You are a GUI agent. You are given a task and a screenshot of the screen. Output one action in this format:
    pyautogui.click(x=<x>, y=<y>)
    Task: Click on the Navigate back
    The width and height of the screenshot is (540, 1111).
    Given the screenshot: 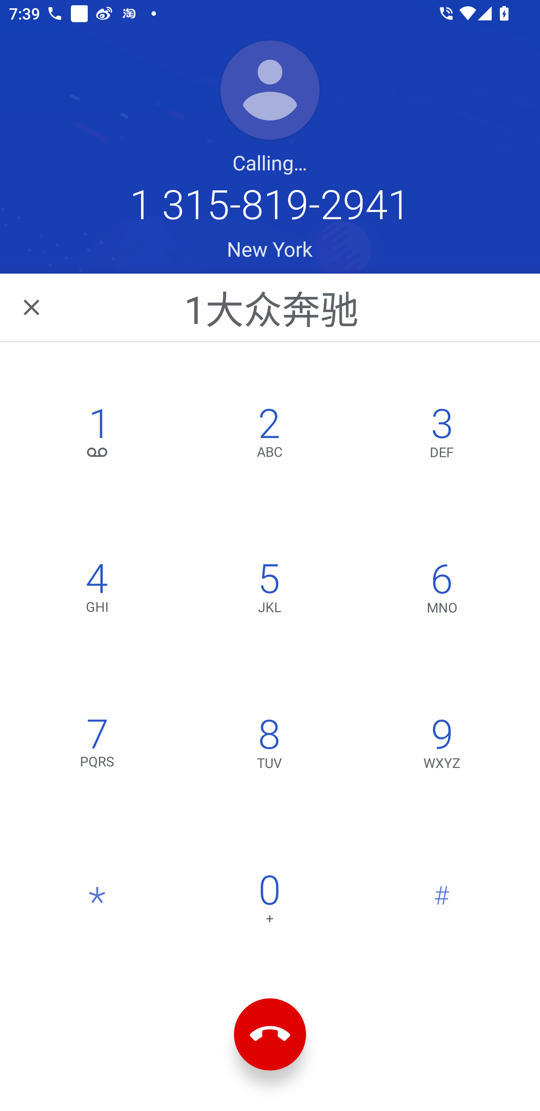 What is the action you would take?
    pyautogui.click(x=32, y=307)
    